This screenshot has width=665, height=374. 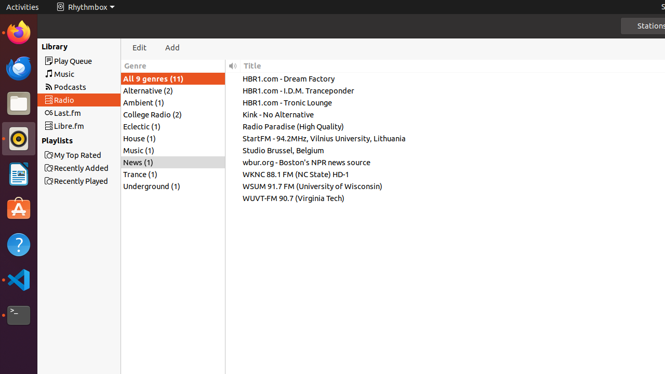 I want to click on Edit, so click(x=140, y=48).